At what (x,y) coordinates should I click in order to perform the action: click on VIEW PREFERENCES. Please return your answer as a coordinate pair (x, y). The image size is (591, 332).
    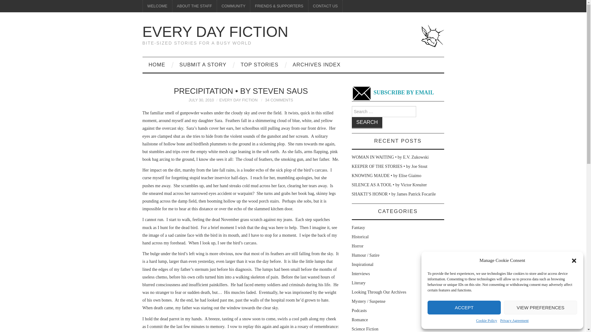
    Looking at the image, I should click on (541, 307).